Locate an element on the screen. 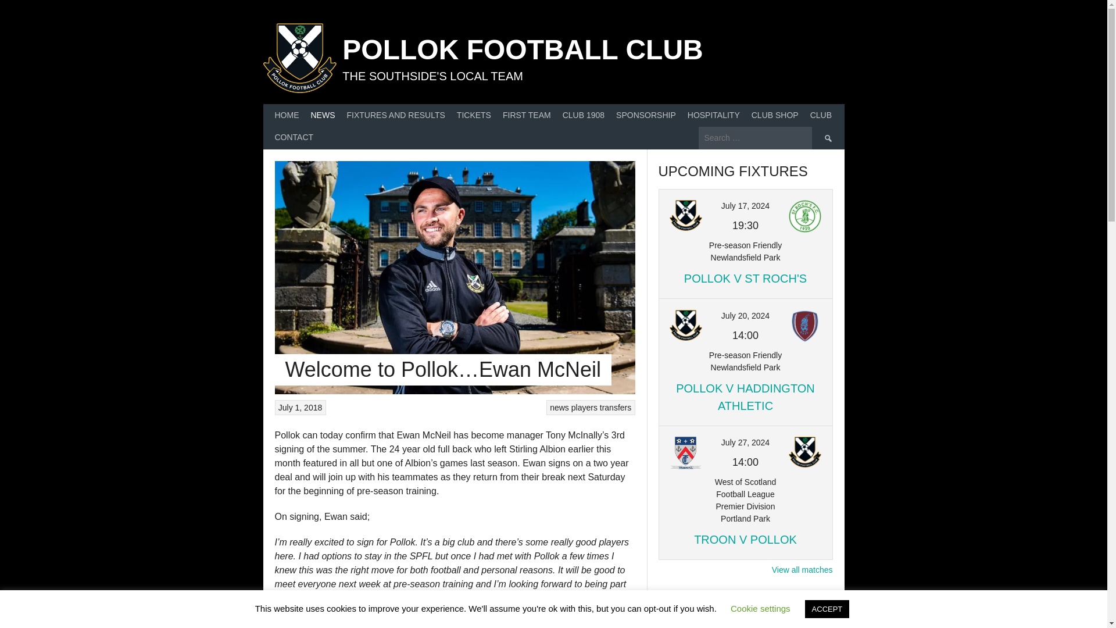 Image resolution: width=1116 pixels, height=628 pixels. Haddington Athletic is located at coordinates (805, 326).